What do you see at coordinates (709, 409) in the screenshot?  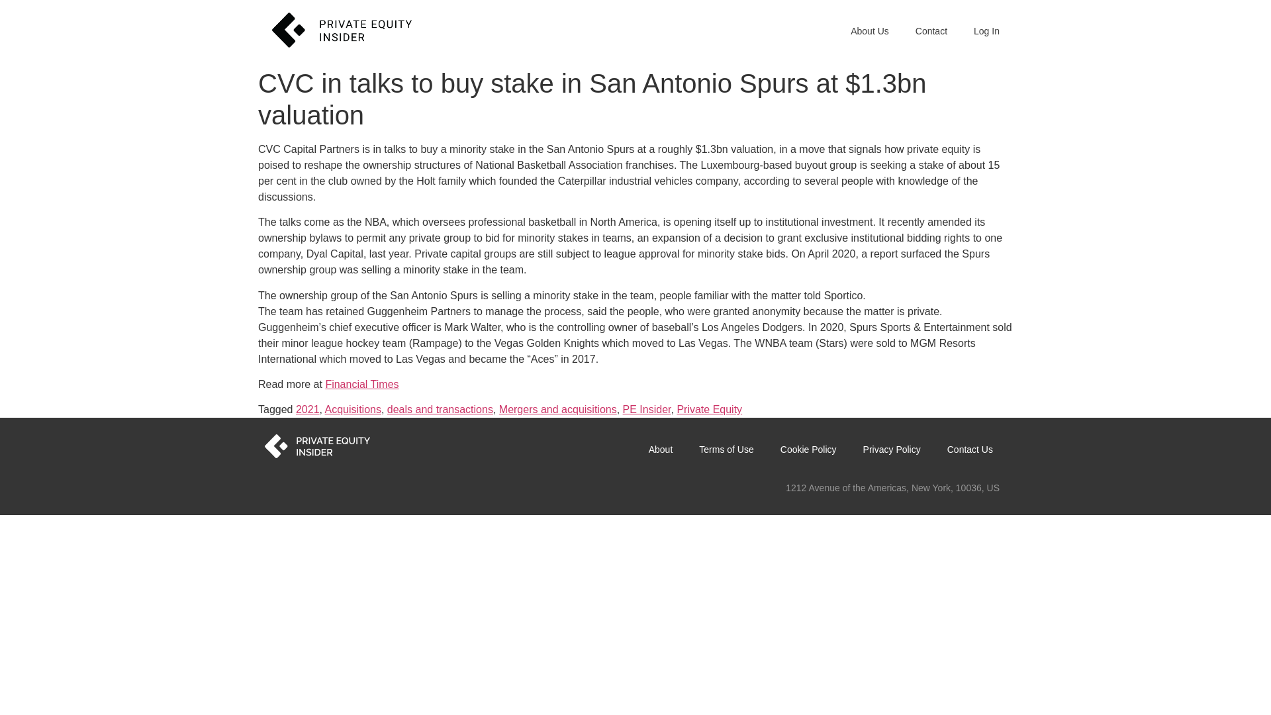 I see `Private Equity` at bounding box center [709, 409].